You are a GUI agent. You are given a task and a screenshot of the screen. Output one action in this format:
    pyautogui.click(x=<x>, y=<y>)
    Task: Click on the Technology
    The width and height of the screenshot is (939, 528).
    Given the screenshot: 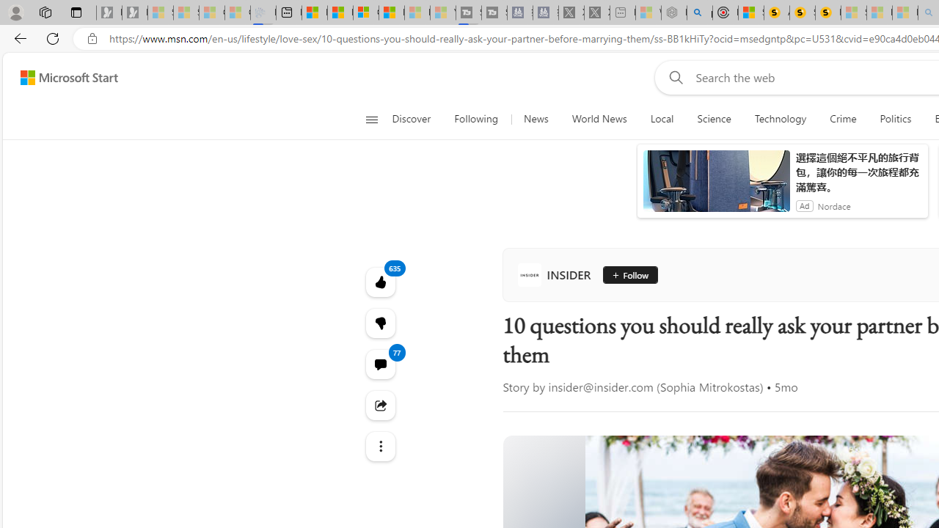 What is the action you would take?
    pyautogui.click(x=780, y=119)
    